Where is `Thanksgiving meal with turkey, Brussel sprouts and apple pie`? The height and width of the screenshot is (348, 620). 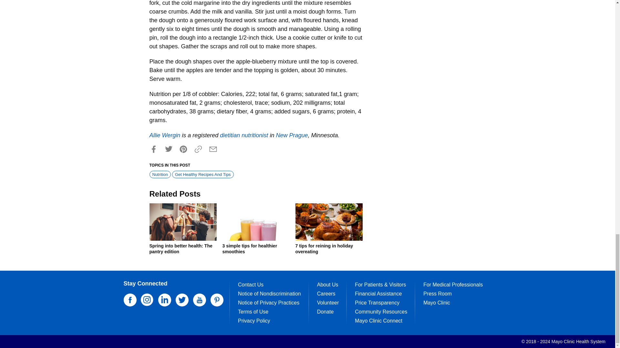
Thanksgiving meal with turkey, Brussel sprouts and apple pie is located at coordinates (328, 222).